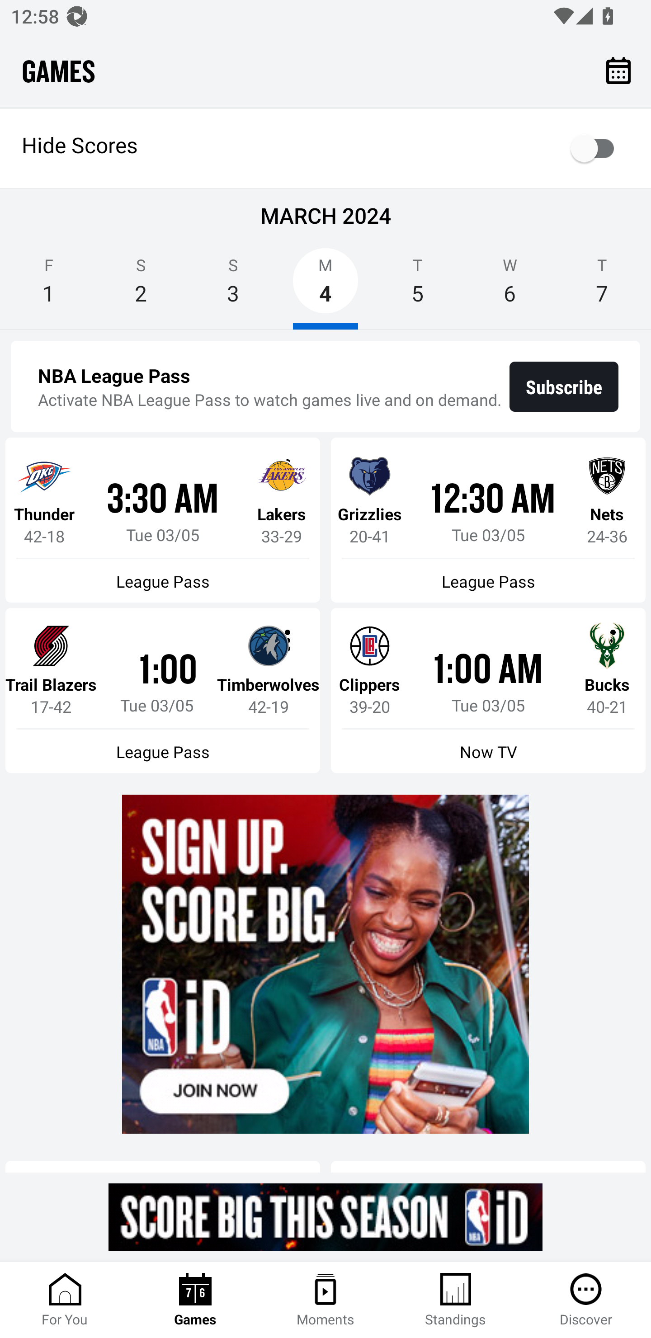 This screenshot has width=651, height=1338. What do you see at coordinates (456, 1300) in the screenshot?
I see `Standings` at bounding box center [456, 1300].